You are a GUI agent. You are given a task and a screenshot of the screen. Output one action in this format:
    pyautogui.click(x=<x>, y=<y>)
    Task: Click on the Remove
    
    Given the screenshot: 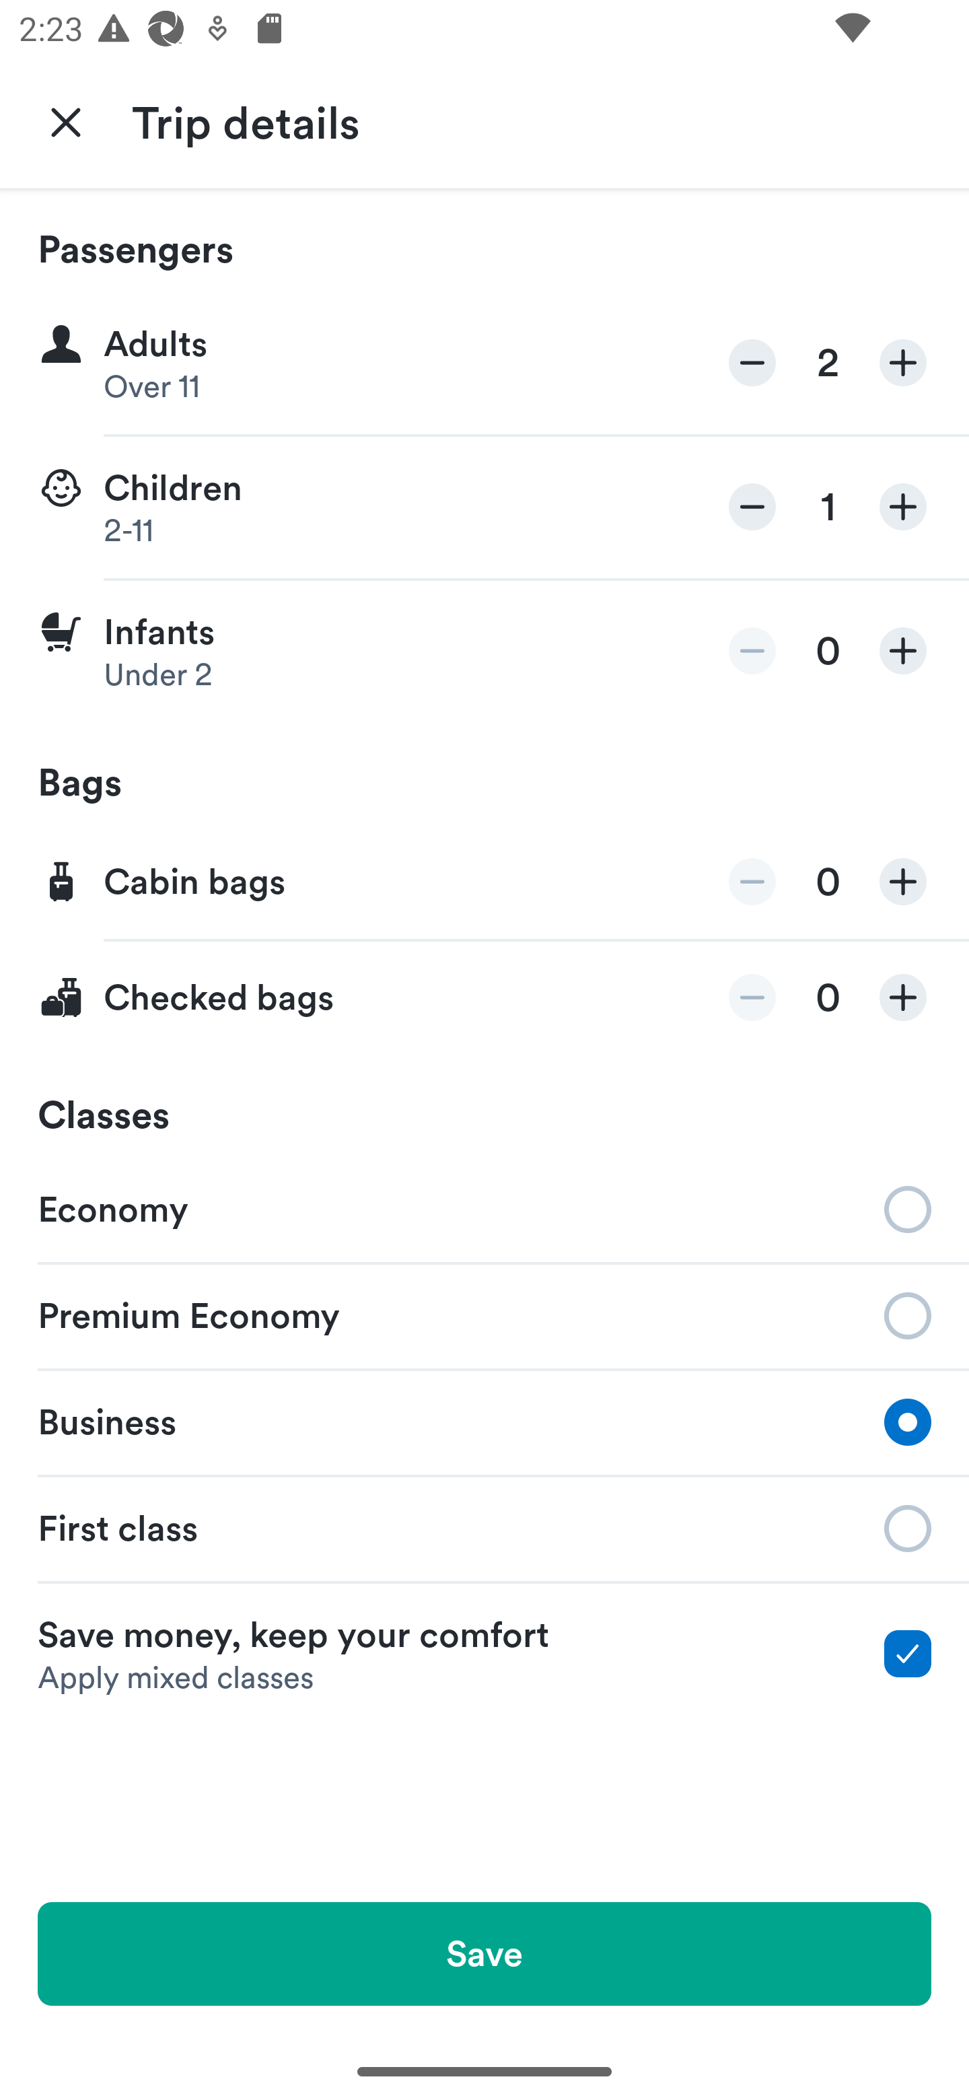 What is the action you would take?
    pyautogui.click(x=752, y=650)
    